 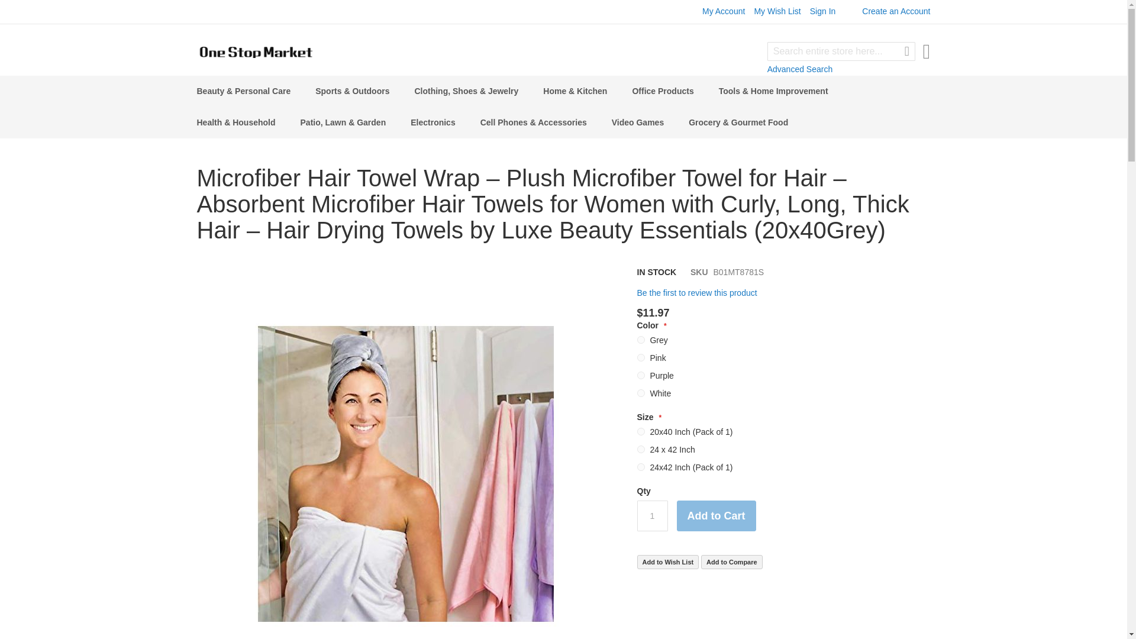 I want to click on My Wish List, so click(x=777, y=11).